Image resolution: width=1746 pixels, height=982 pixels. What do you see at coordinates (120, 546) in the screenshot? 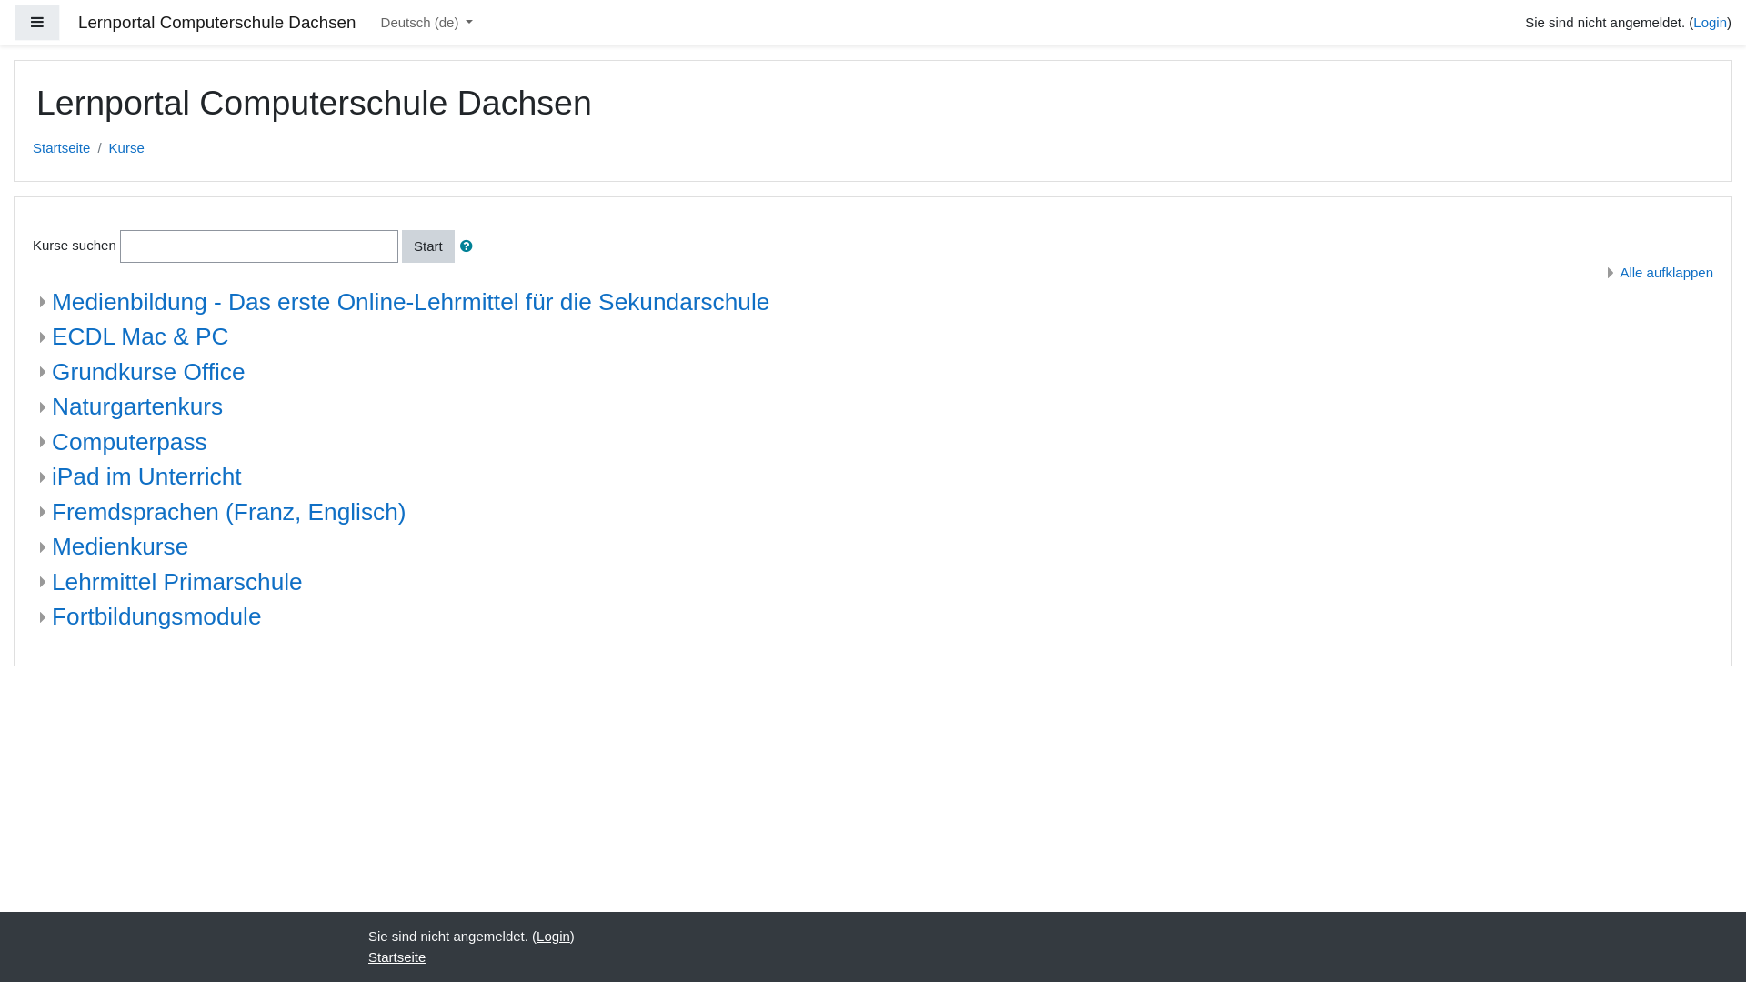
I see `Medienkurse` at bounding box center [120, 546].